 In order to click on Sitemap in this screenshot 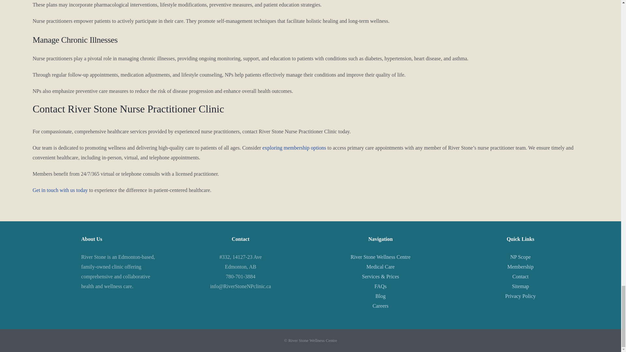, I will do `click(520, 286)`.